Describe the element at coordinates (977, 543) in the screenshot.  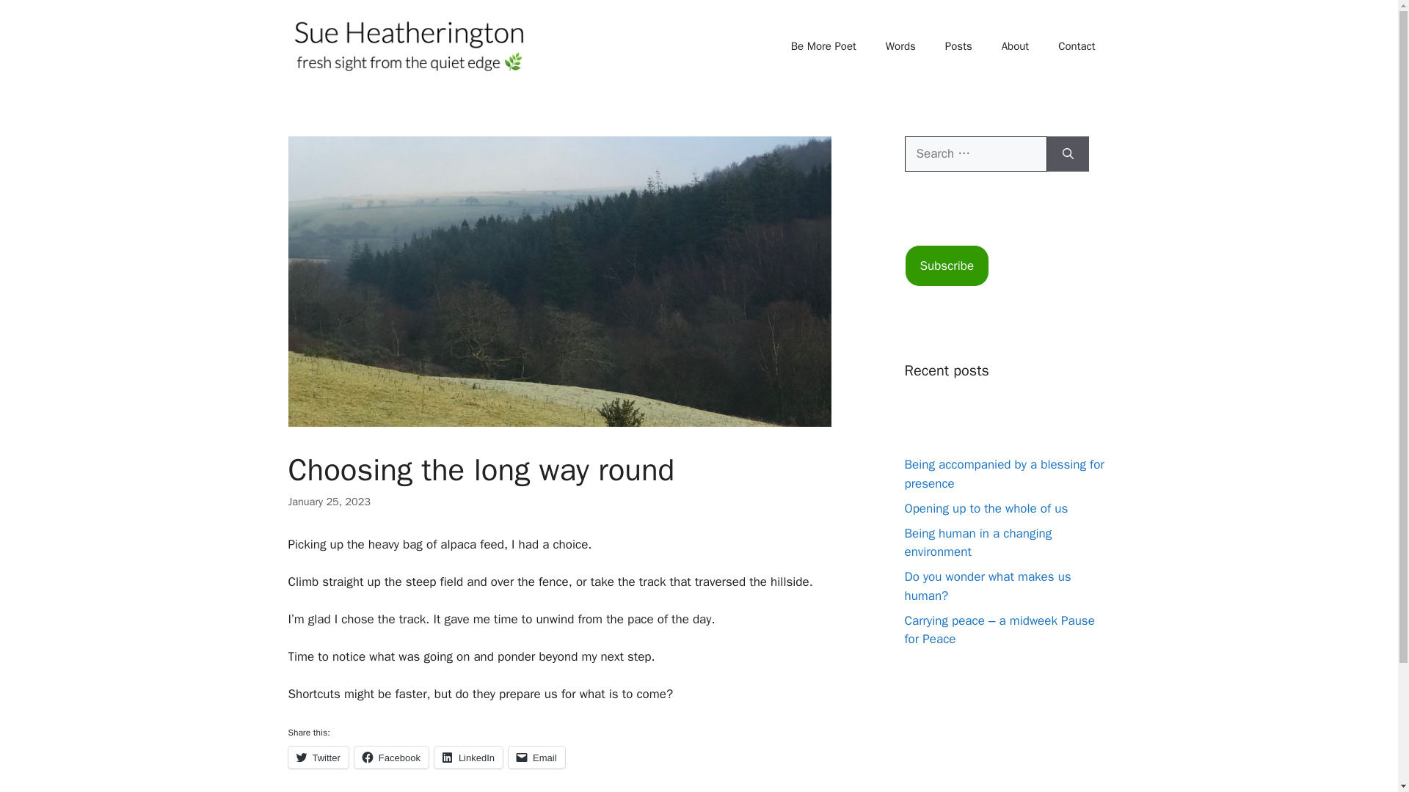
I see `Being human in a changing environment` at that location.